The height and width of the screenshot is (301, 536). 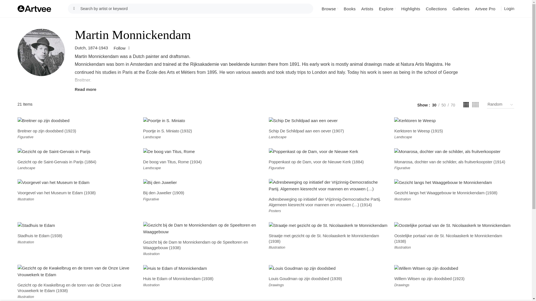 What do you see at coordinates (509, 9) in the screenshot?
I see `Login` at bounding box center [509, 9].